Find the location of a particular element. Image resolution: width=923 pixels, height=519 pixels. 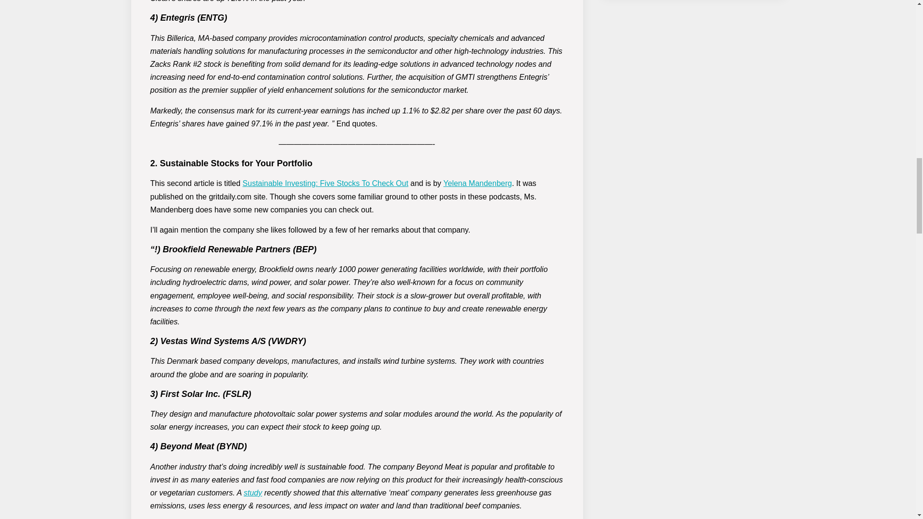

study is located at coordinates (253, 493).